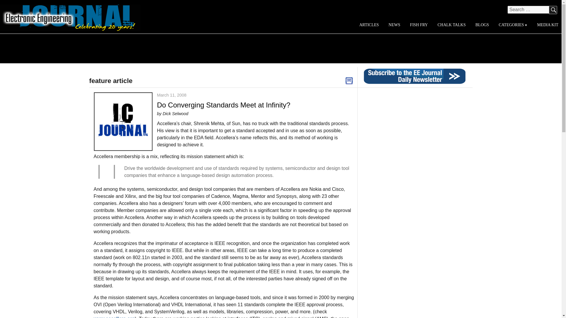 Image resolution: width=566 pixels, height=318 pixels. Describe the element at coordinates (114, 317) in the screenshot. I see `www.accellera.org` at that location.